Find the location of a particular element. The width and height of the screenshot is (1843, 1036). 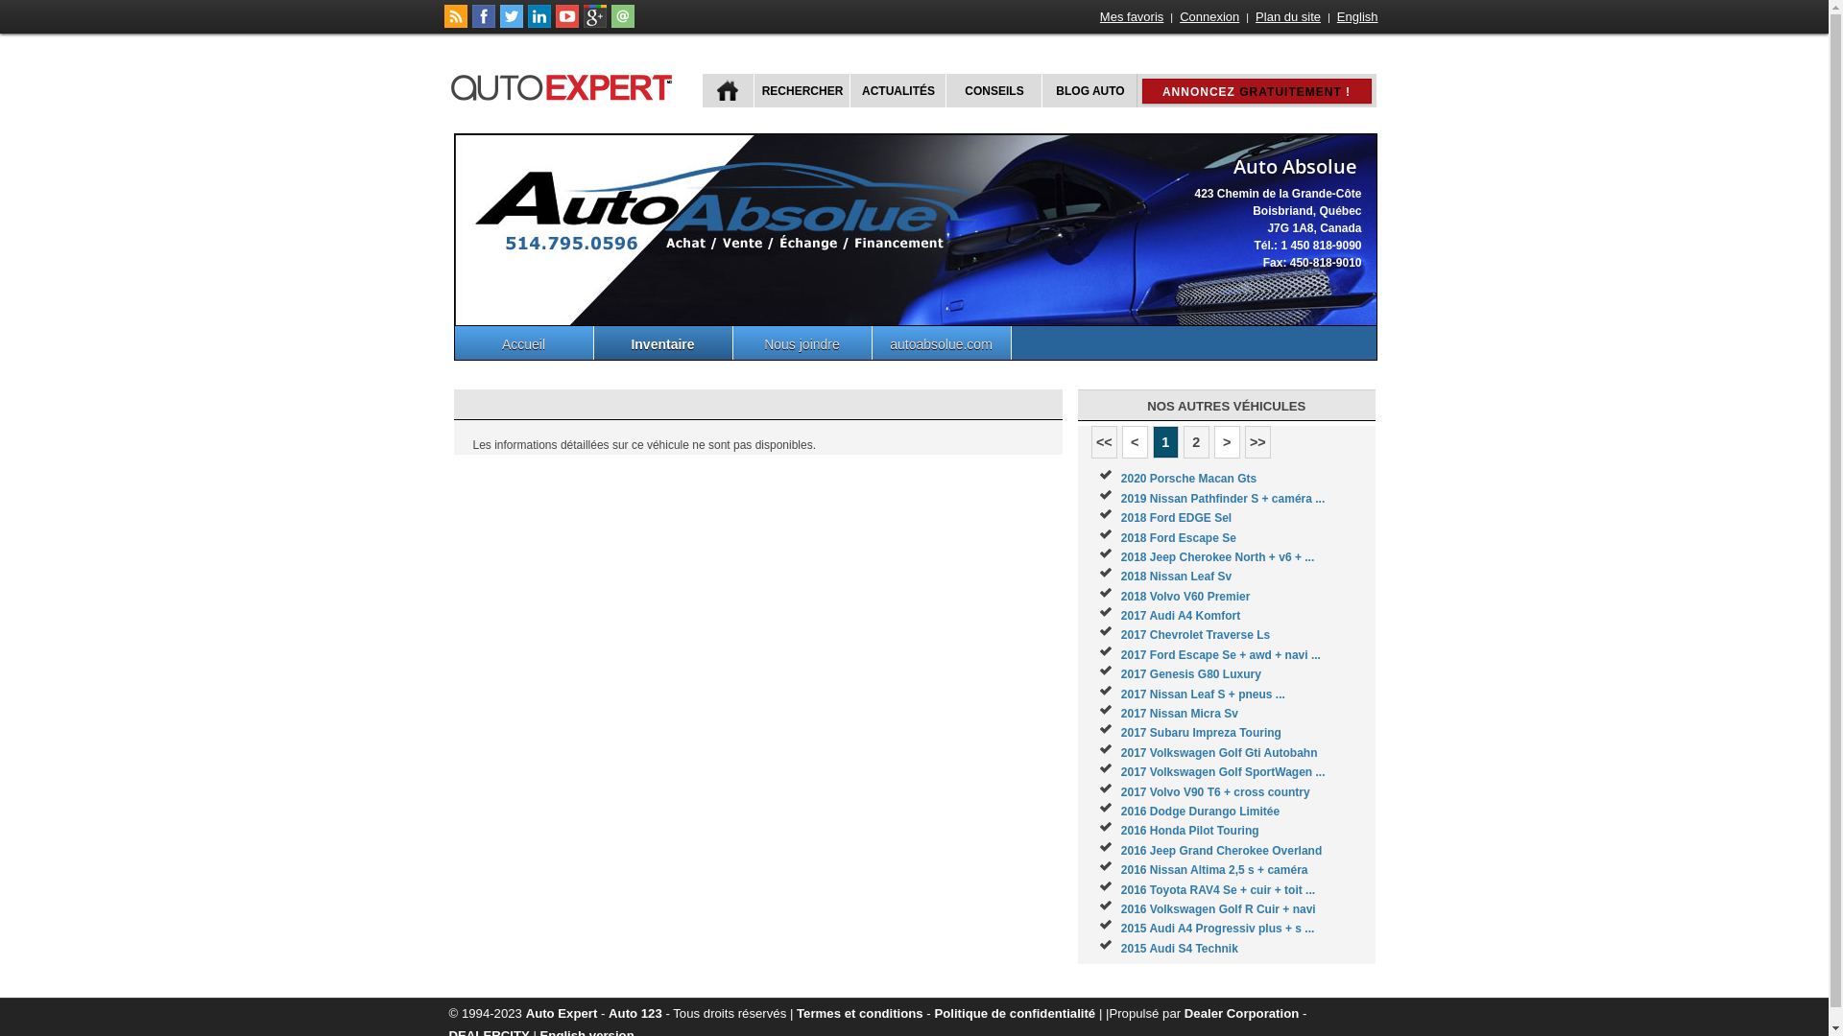

>> is located at coordinates (1257, 442).